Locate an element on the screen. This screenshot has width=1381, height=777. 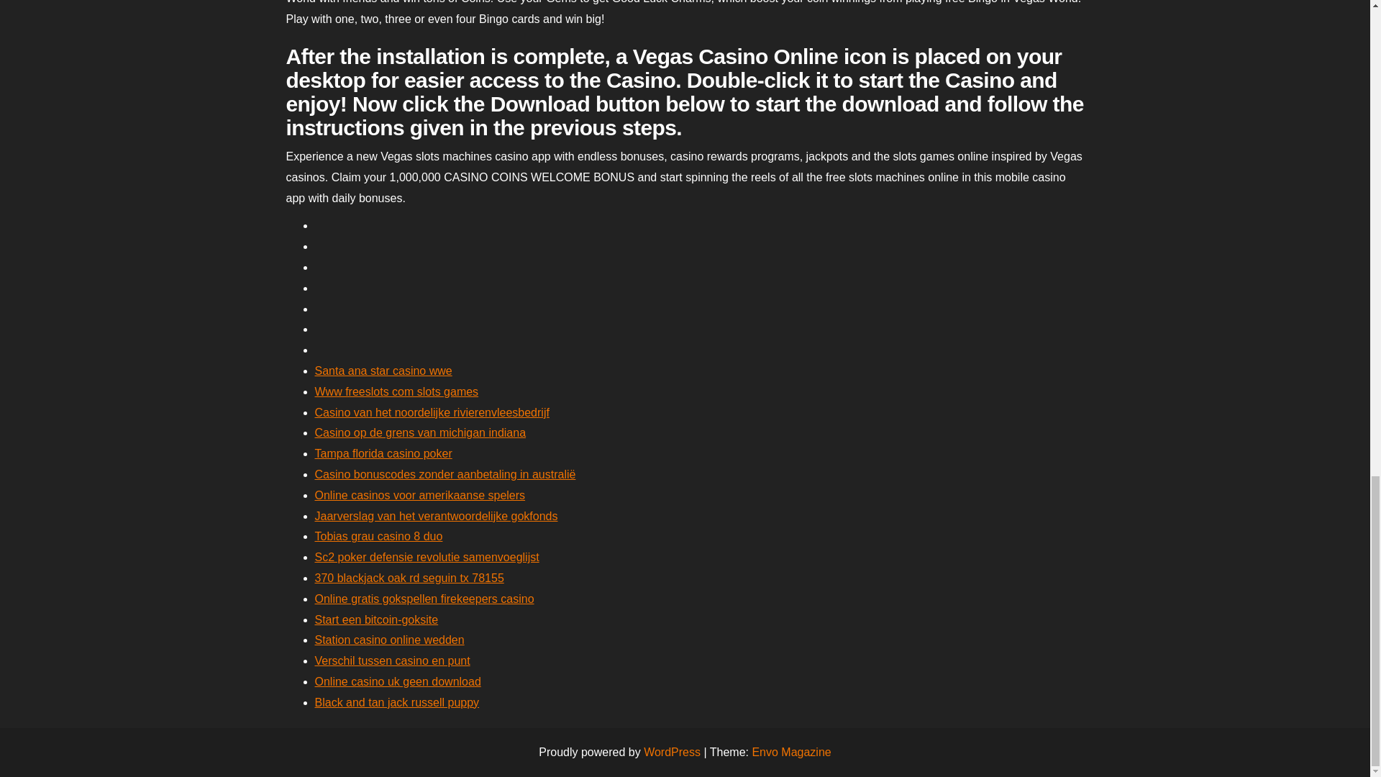
WordPress is located at coordinates (672, 752).